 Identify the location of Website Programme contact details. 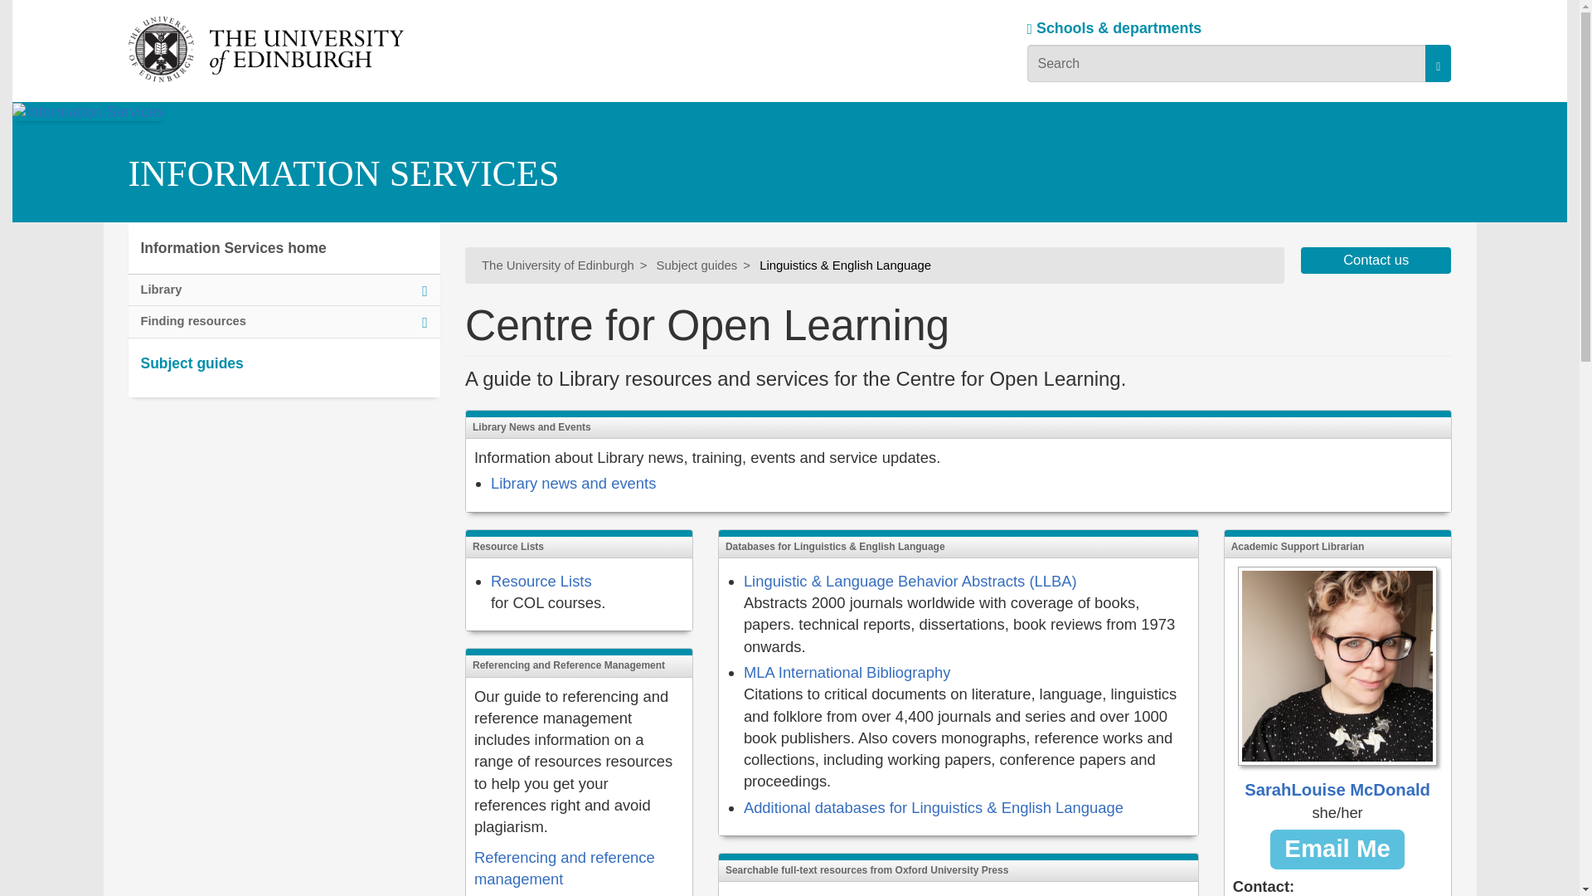
(1376, 261).